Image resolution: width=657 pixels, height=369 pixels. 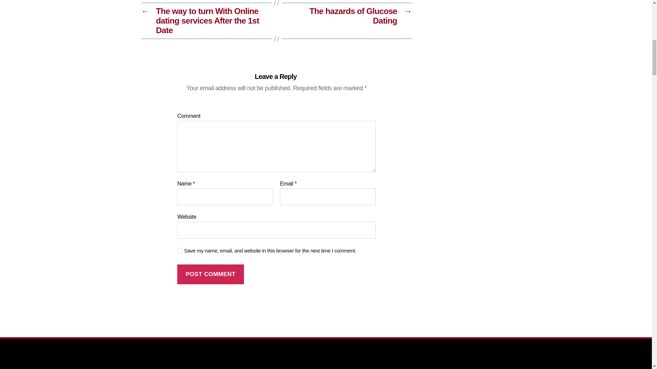 What do you see at coordinates (210, 274) in the screenshot?
I see `Post Comment` at bounding box center [210, 274].